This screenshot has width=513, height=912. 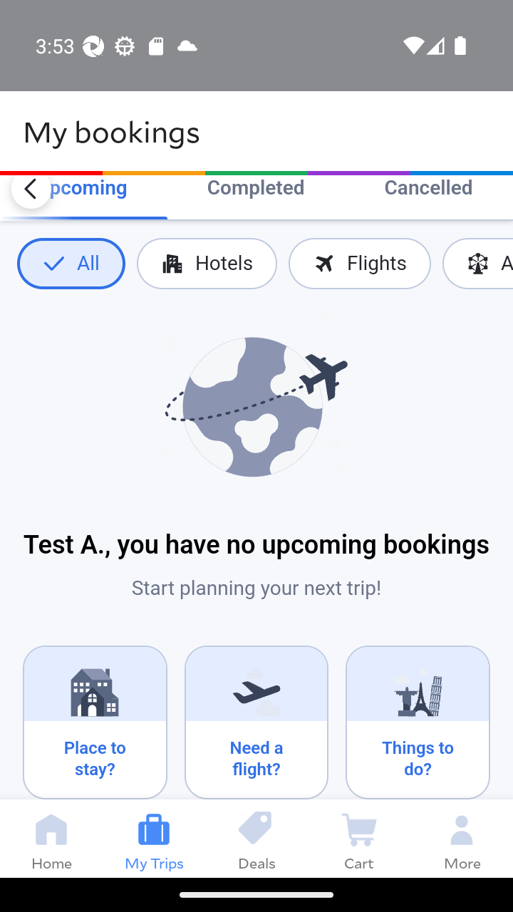 I want to click on More, so click(x=462, y=838).